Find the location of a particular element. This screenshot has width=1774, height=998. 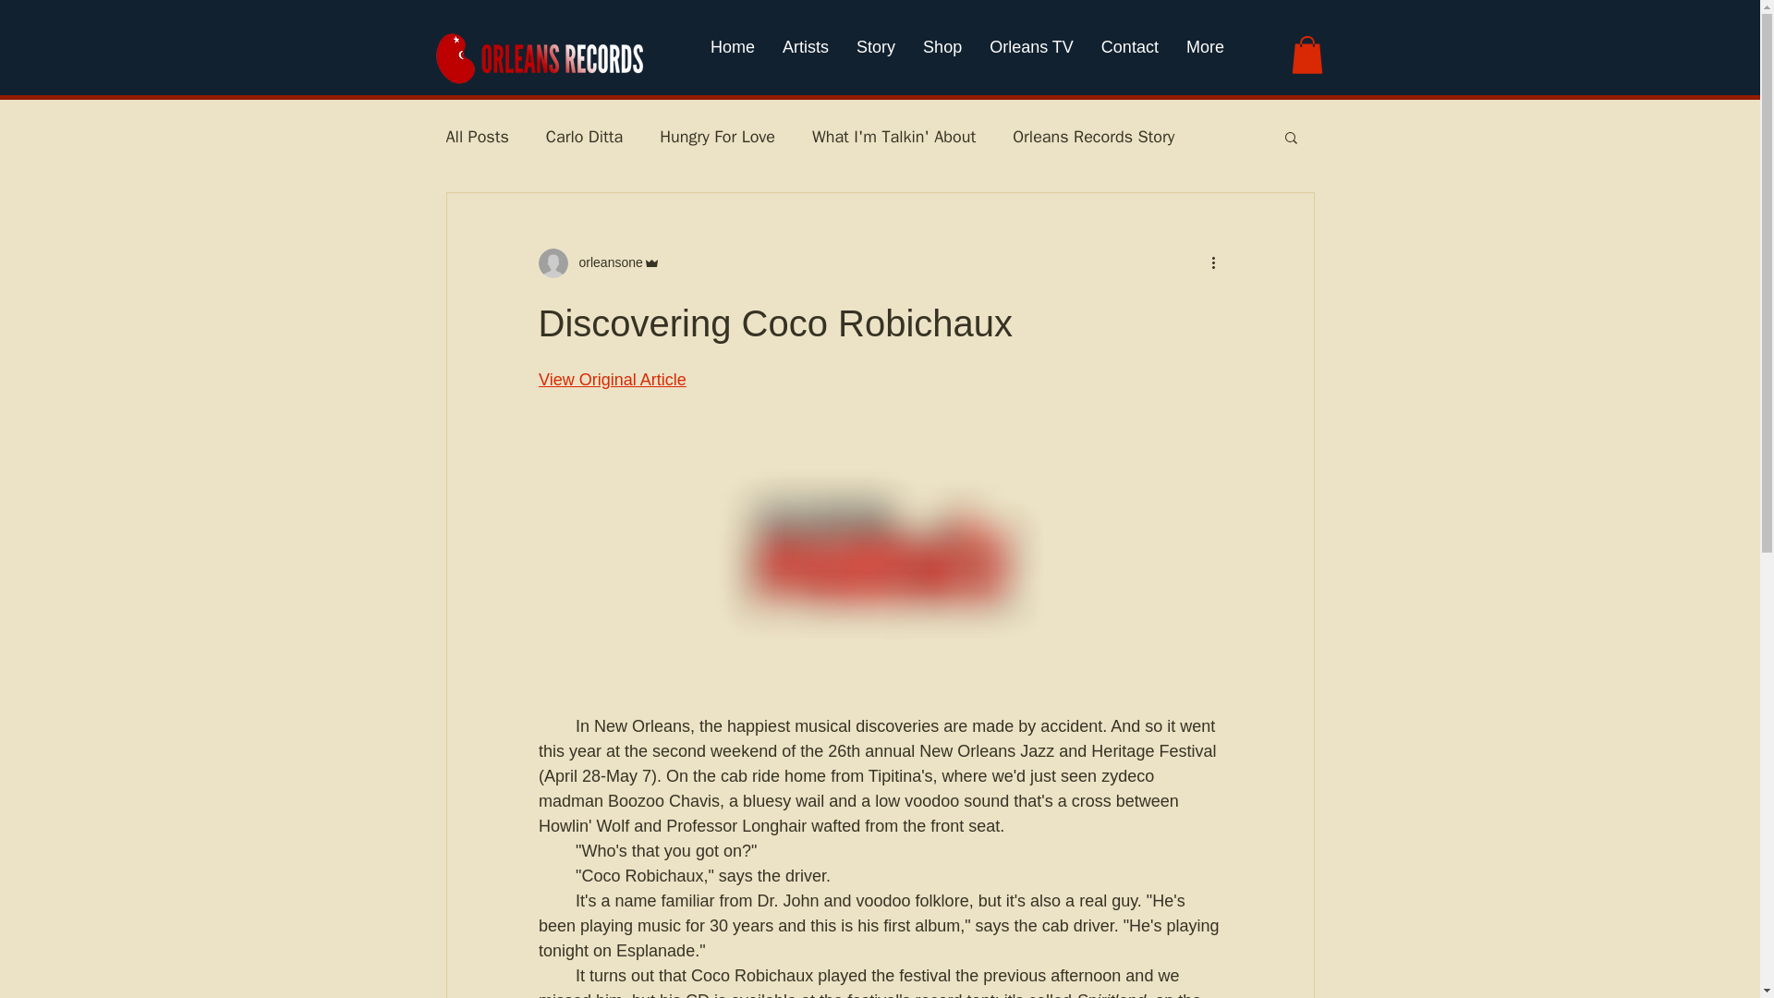

orleansone is located at coordinates (604, 262).